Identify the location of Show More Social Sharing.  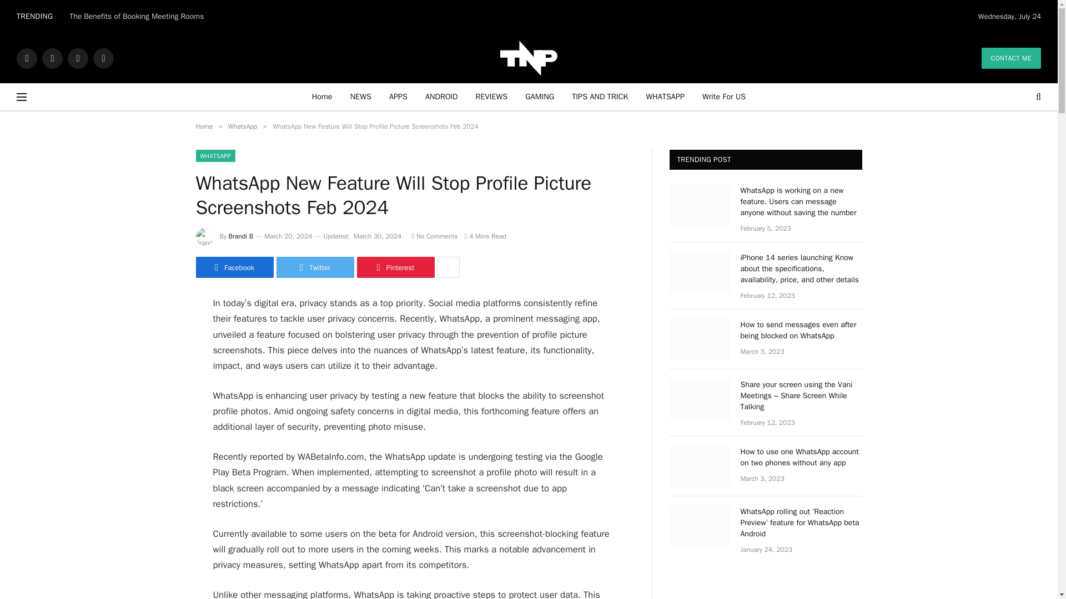
(448, 267).